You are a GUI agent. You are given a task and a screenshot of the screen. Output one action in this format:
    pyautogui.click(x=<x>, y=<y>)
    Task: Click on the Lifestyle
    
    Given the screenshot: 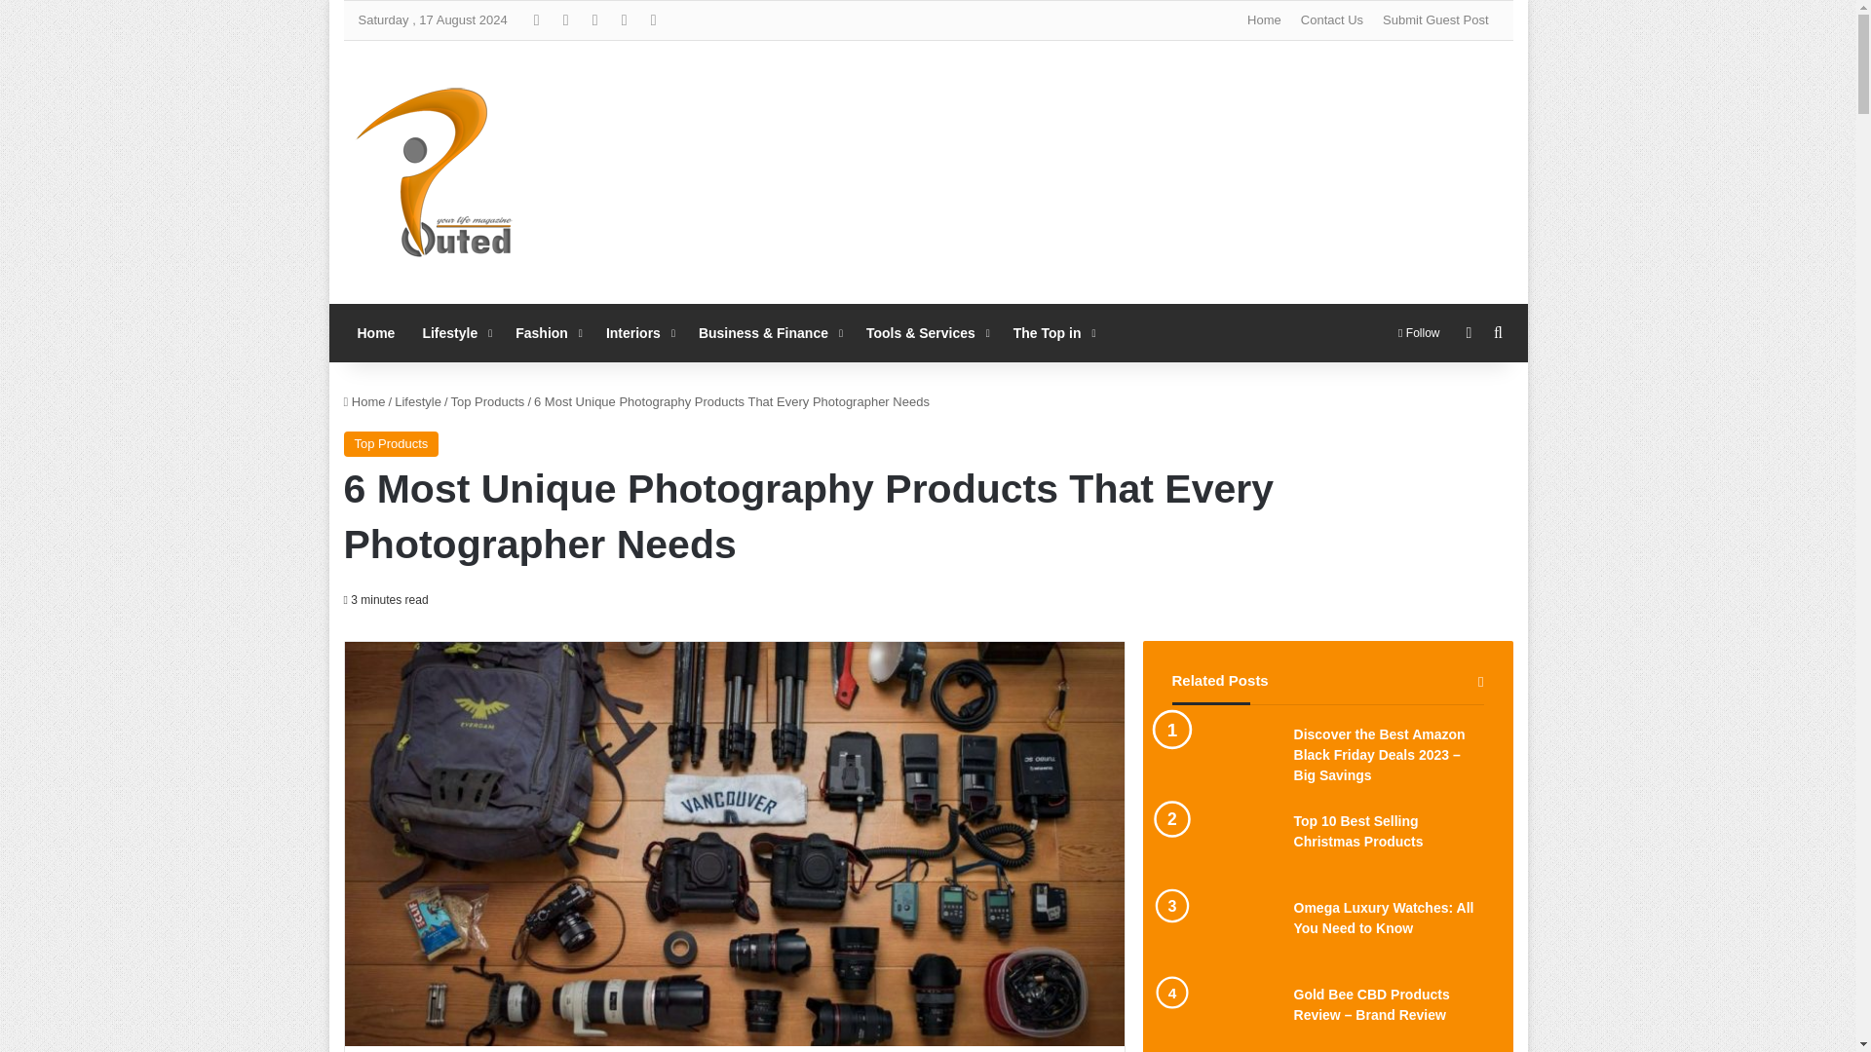 What is the action you would take?
    pyautogui.click(x=454, y=333)
    